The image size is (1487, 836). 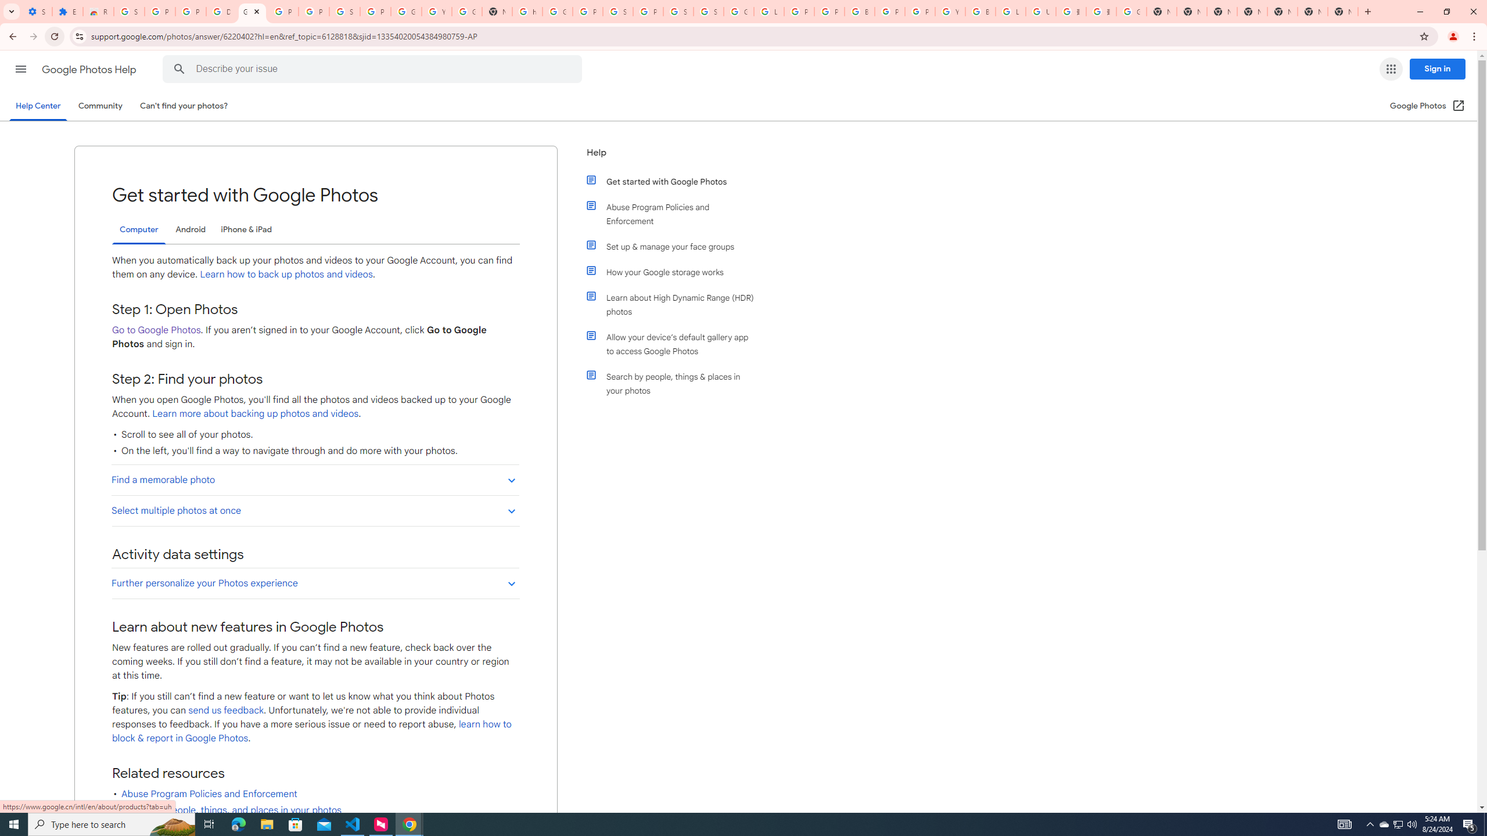 What do you see at coordinates (1391, 69) in the screenshot?
I see `Google apps` at bounding box center [1391, 69].